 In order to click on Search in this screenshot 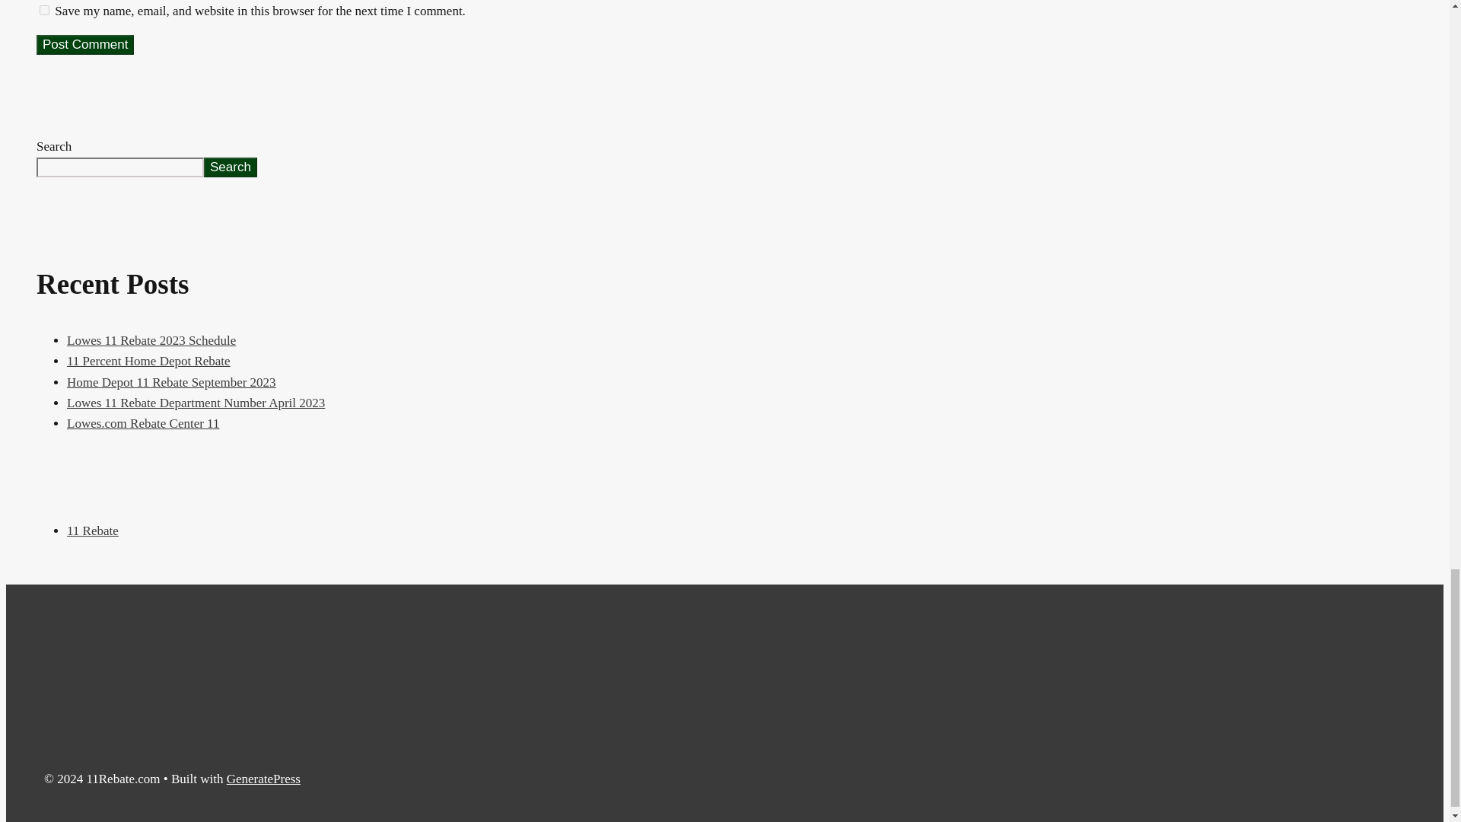, I will do `click(230, 167)`.